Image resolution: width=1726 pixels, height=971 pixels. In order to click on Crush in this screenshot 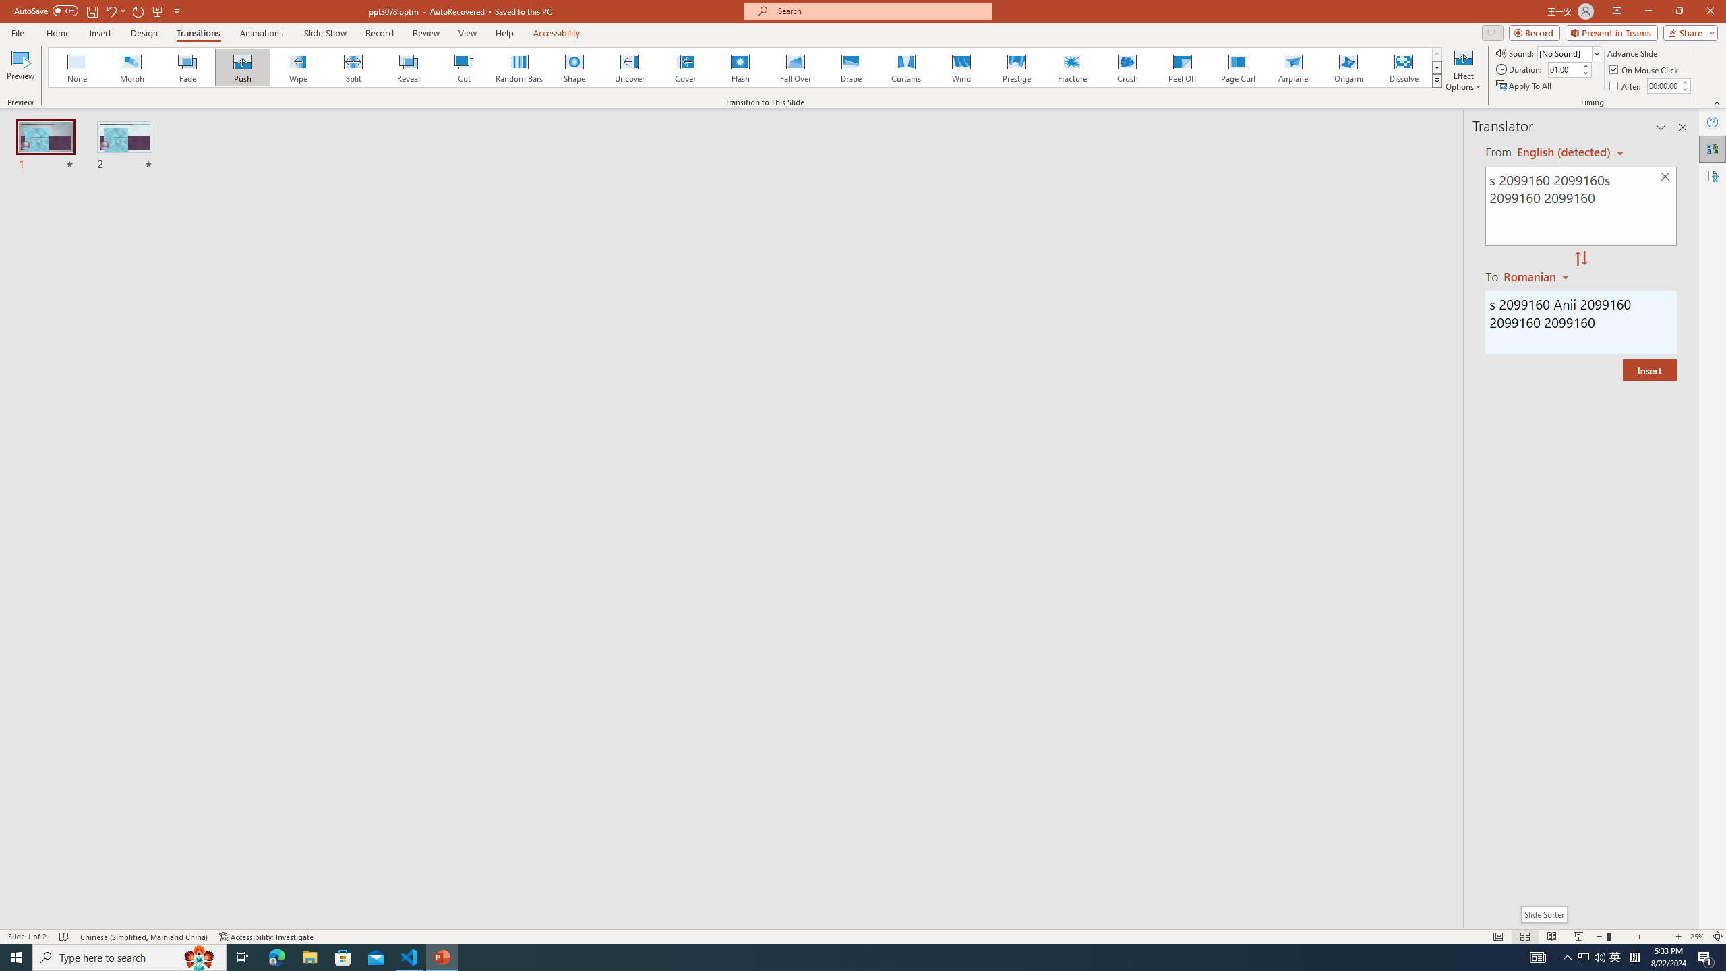, I will do `click(1127, 67)`.